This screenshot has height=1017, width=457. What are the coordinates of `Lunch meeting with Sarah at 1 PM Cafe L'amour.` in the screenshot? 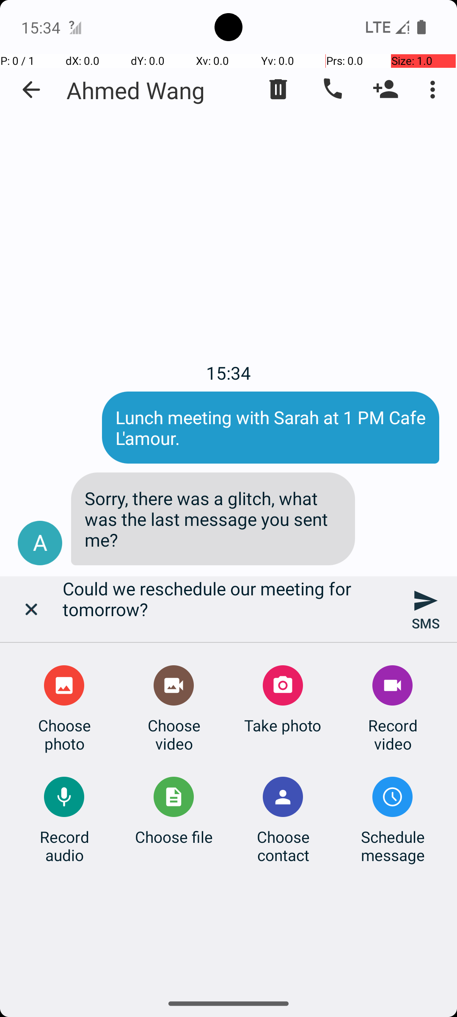 It's located at (271, 428).